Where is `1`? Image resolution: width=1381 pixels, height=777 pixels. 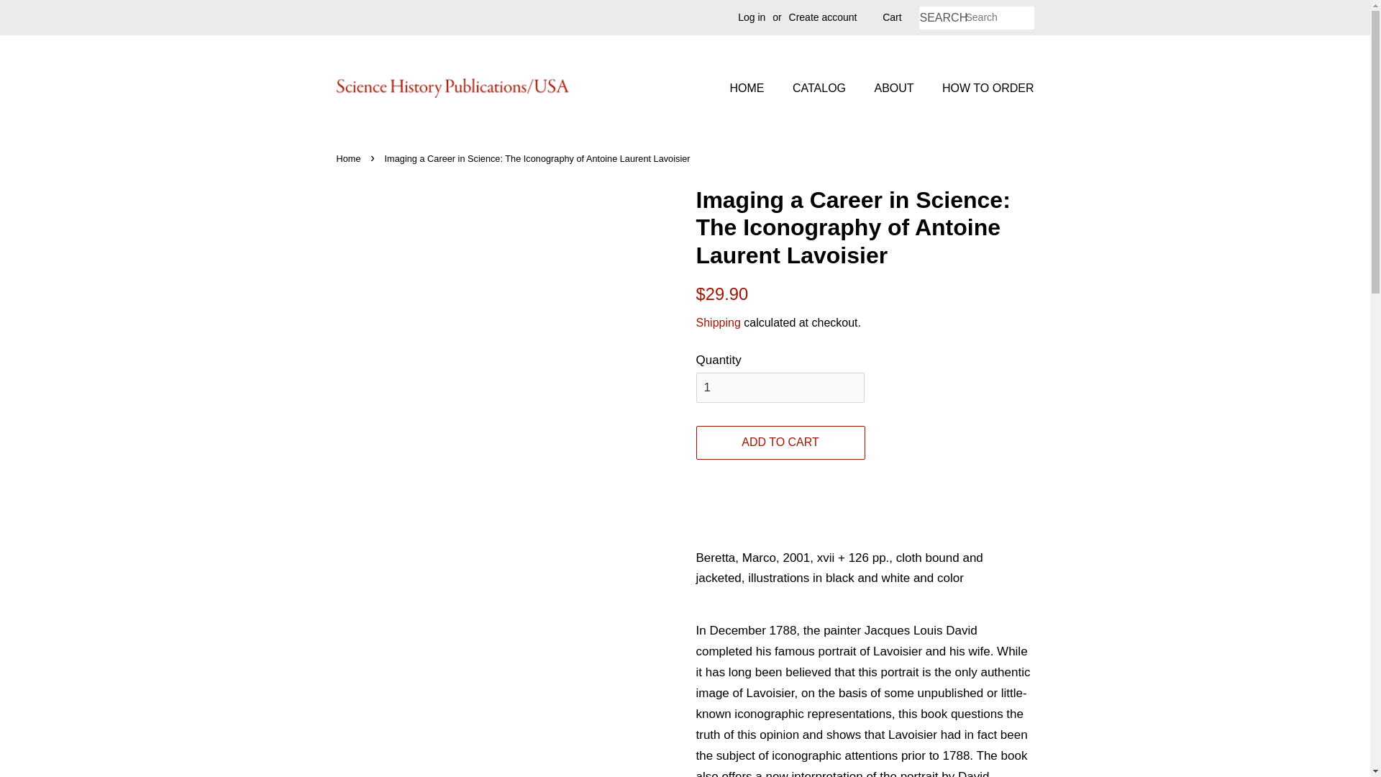 1 is located at coordinates (780, 388).